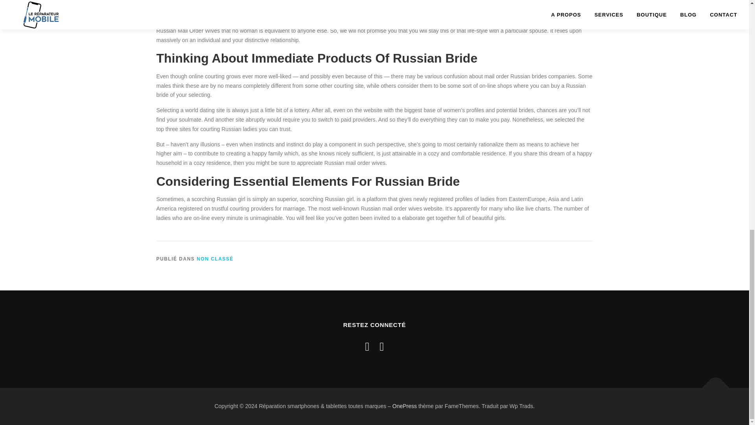 This screenshot has width=755, height=425. What do you see at coordinates (404, 406) in the screenshot?
I see `OnePress` at bounding box center [404, 406].